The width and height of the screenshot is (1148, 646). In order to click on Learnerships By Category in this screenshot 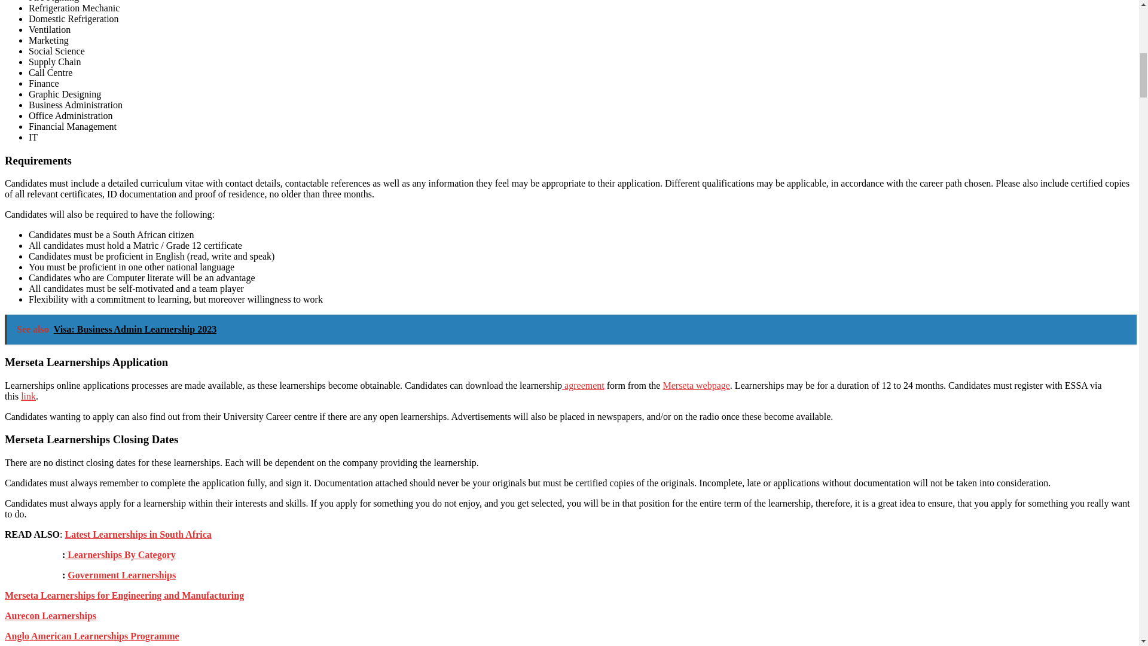, I will do `click(120, 555)`.